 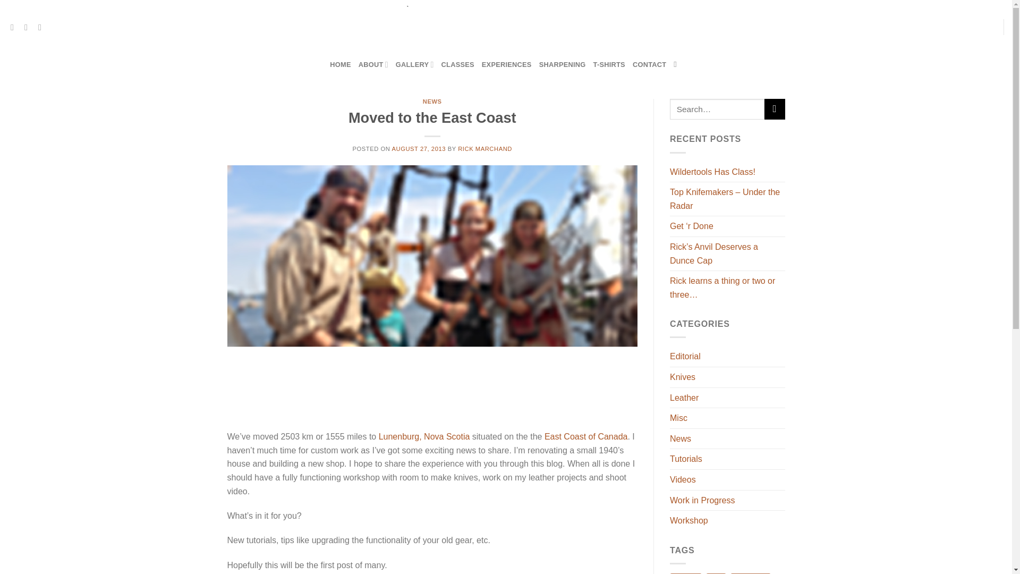 I want to click on RICK MARCHAND, so click(x=484, y=149).